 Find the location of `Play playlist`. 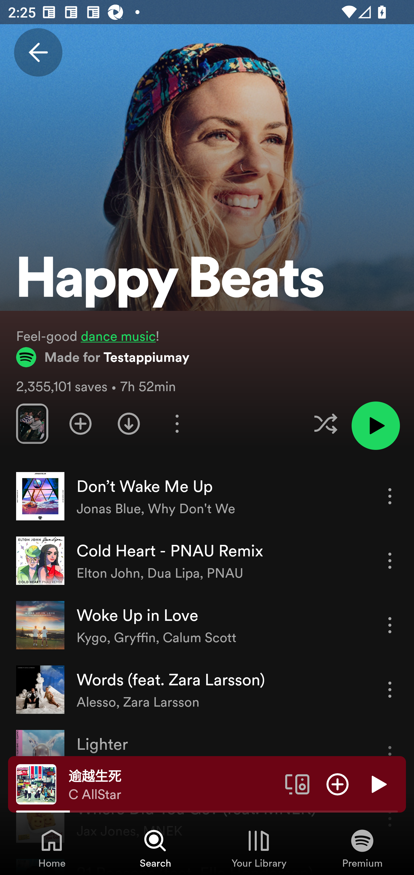

Play playlist is located at coordinates (375, 425).